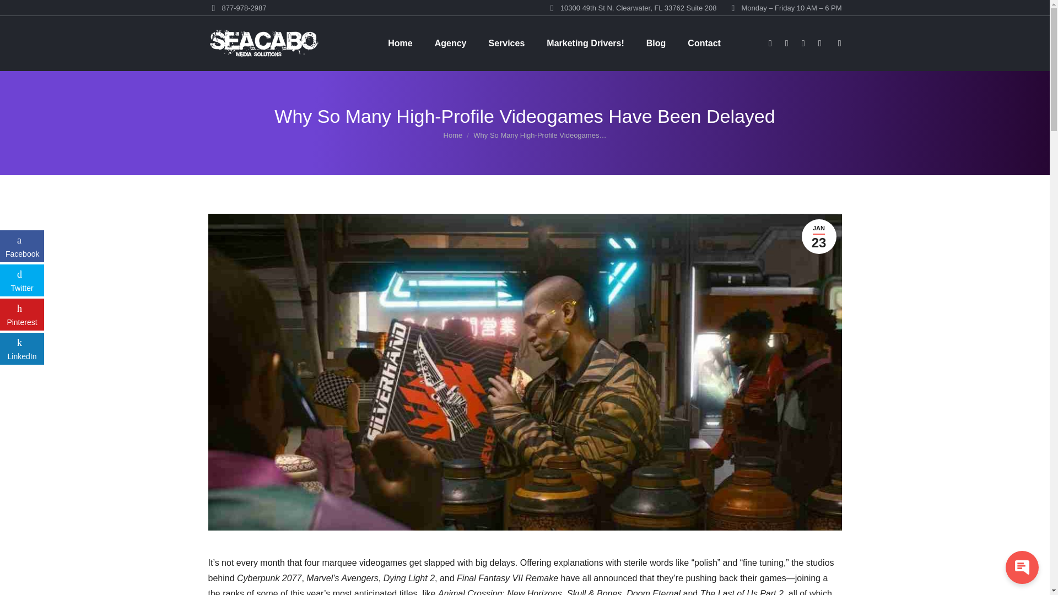 The width and height of the screenshot is (1058, 595). What do you see at coordinates (451, 43) in the screenshot?
I see `Agency` at bounding box center [451, 43].